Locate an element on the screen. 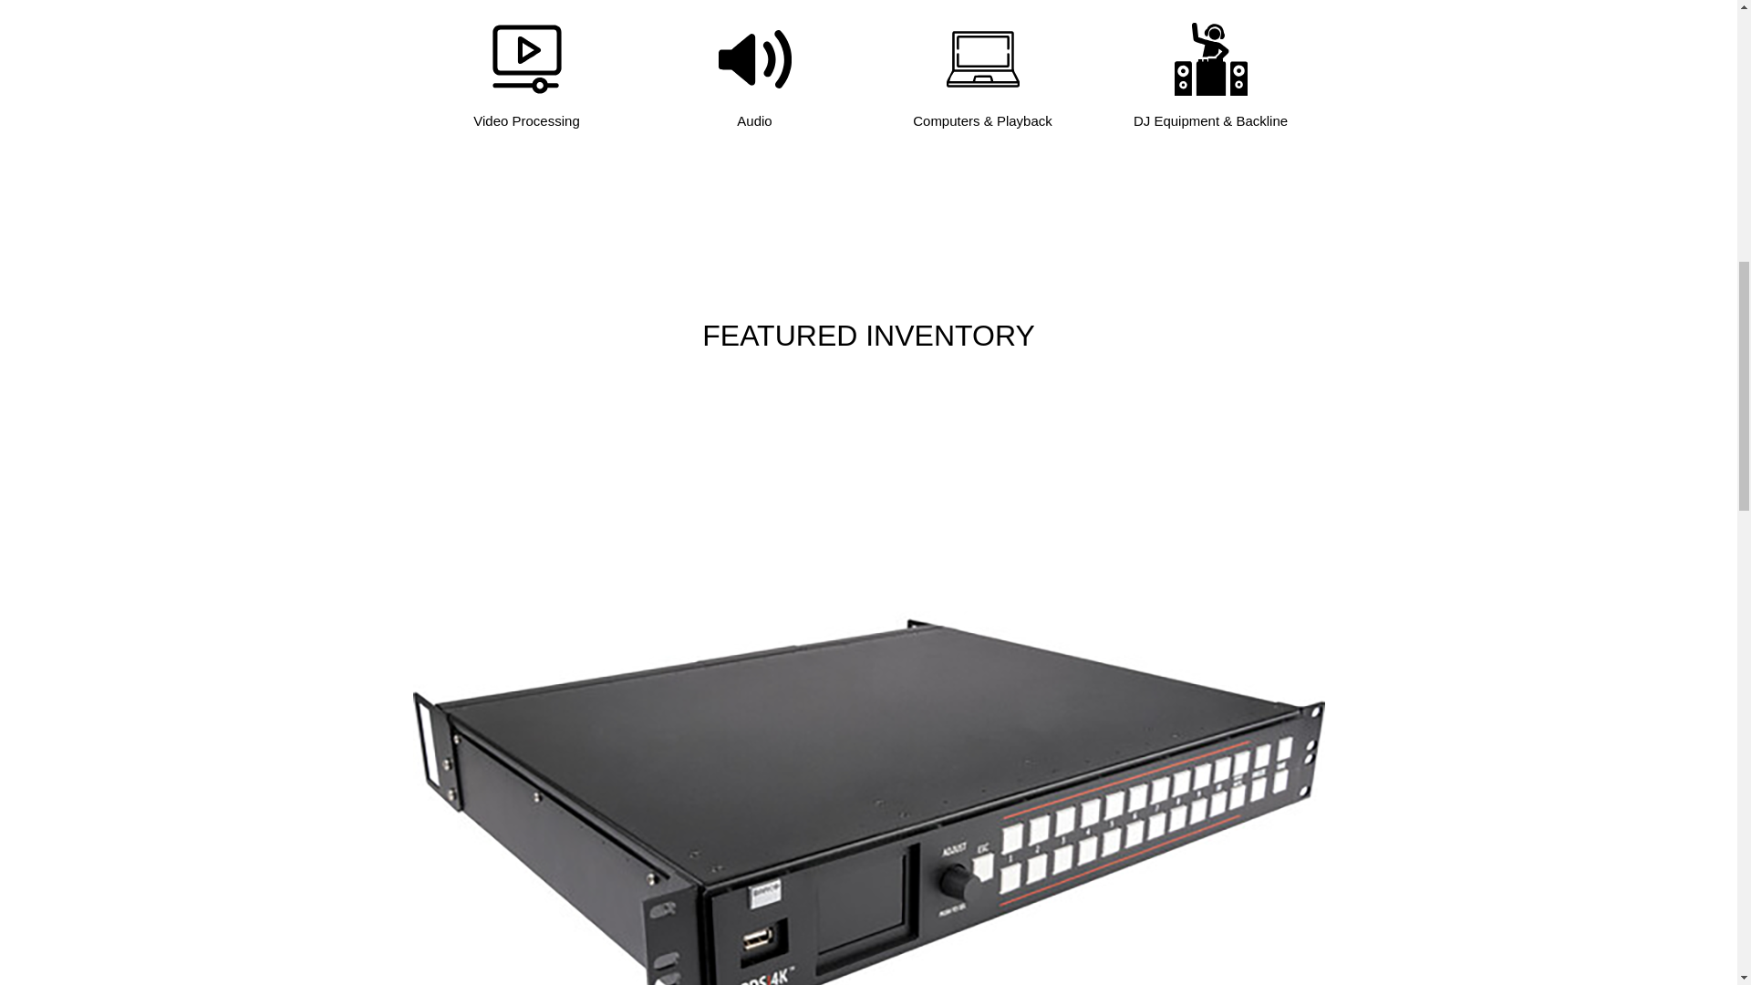  Video Processing is located at coordinates (525, 121).